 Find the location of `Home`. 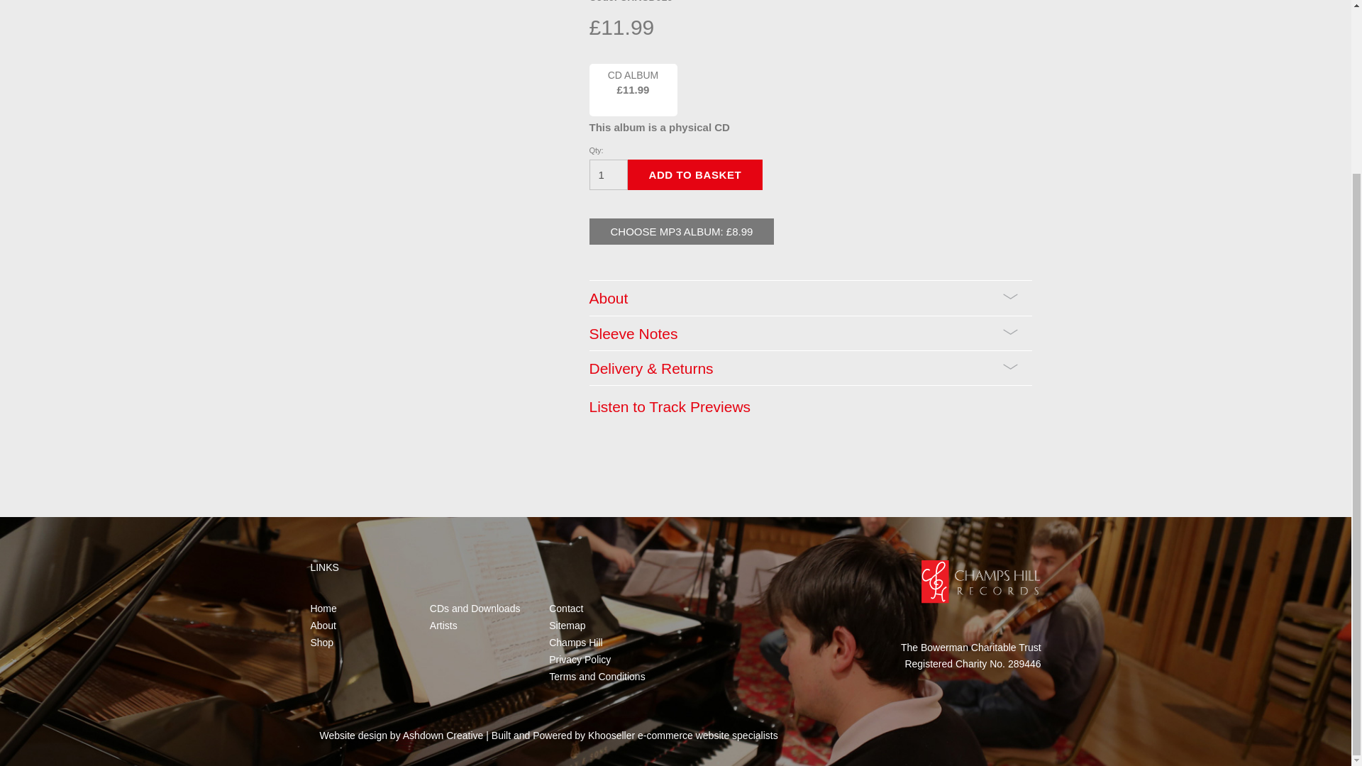

Home is located at coordinates (323, 609).